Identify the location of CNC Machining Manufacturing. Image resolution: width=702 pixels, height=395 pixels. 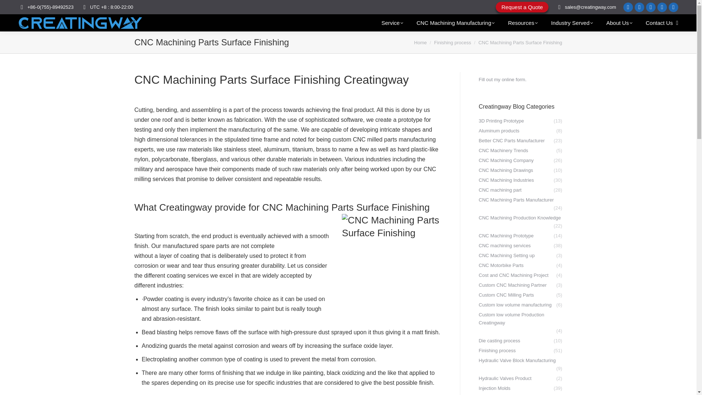
(456, 23).